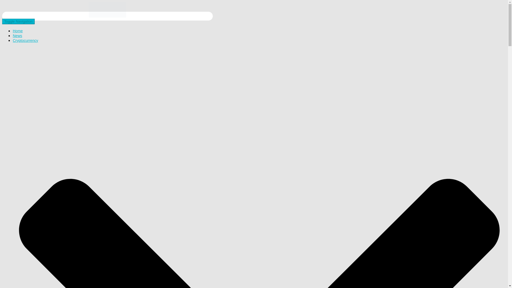 This screenshot has height=288, width=512. What do you see at coordinates (18, 21) in the screenshot?
I see `Toggle Navigation` at bounding box center [18, 21].